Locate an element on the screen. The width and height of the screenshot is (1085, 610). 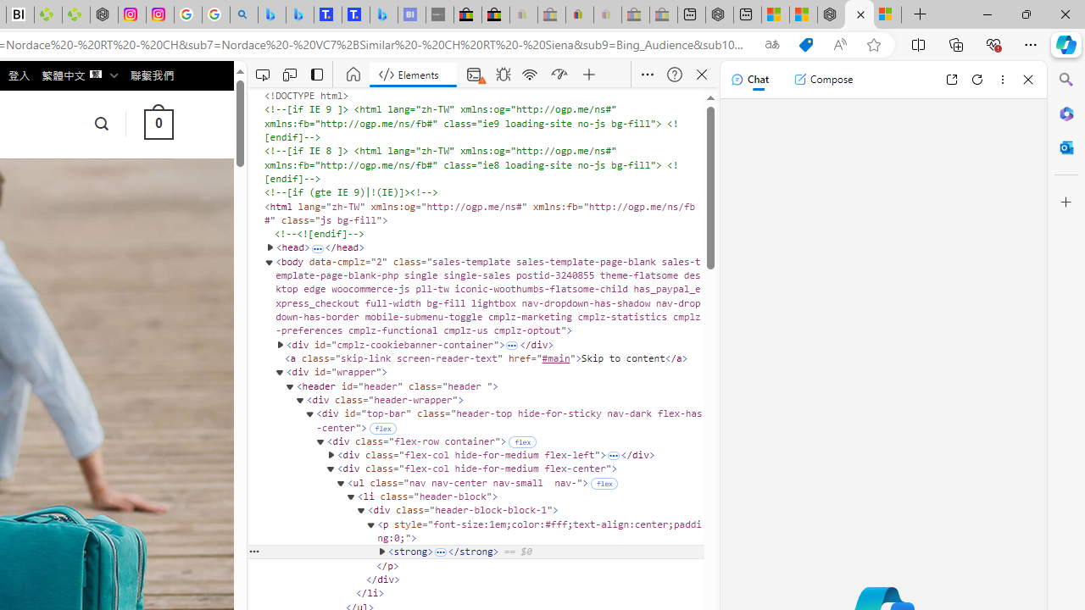
Nordace - Nordace Edin Collection is located at coordinates (104, 15).